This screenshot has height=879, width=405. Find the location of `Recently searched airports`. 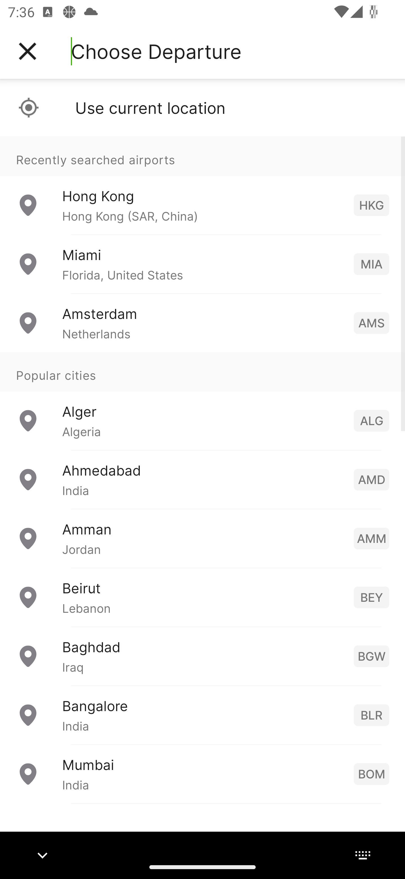

Recently searched airports is located at coordinates (202, 156).